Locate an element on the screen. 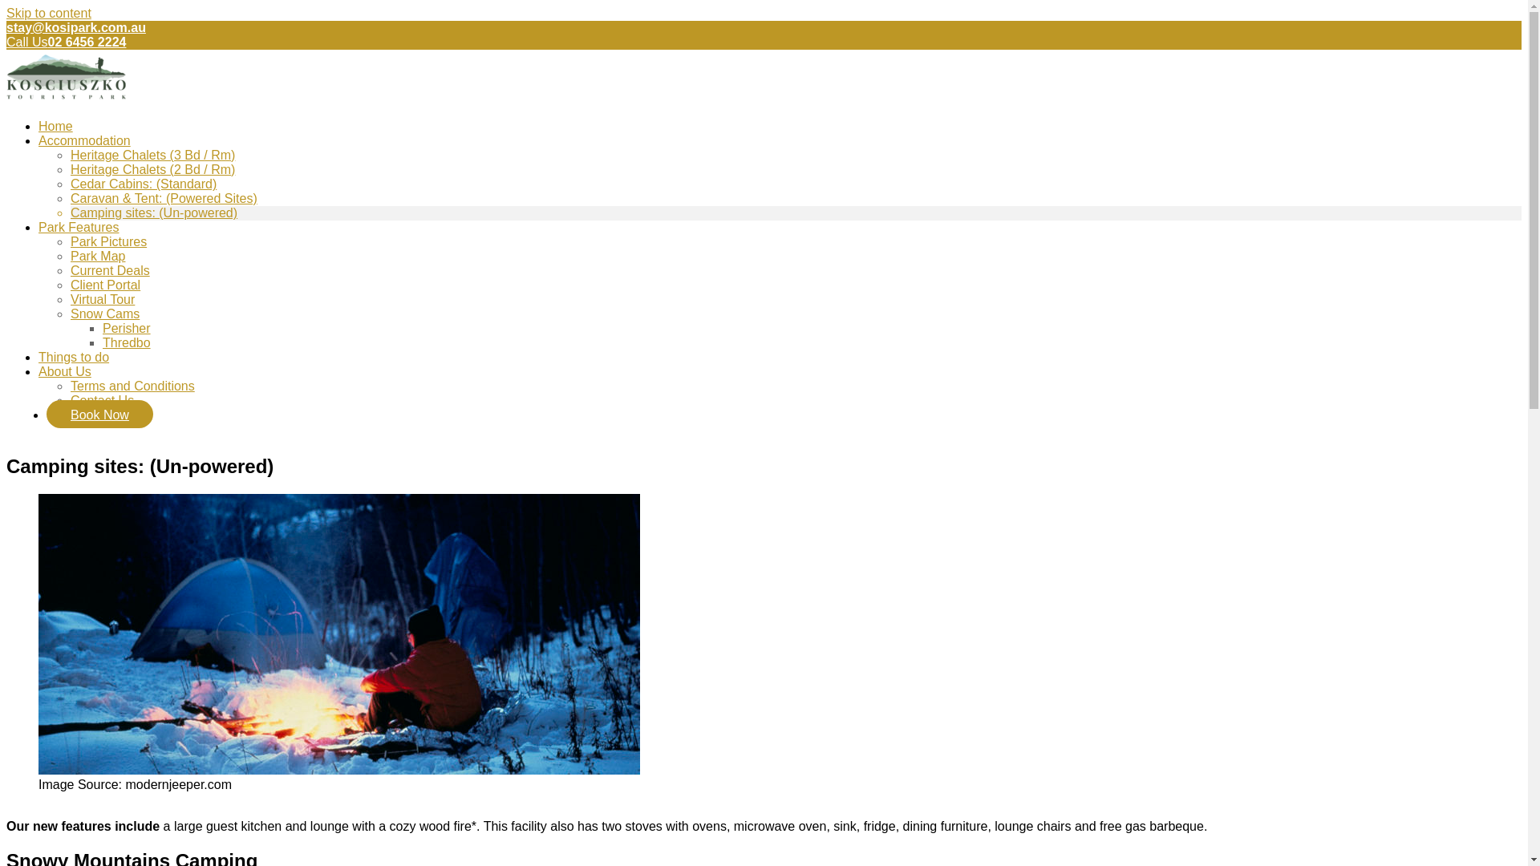 The image size is (1540, 866). Cedar Cabins: (Standard) is located at coordinates (144, 184).